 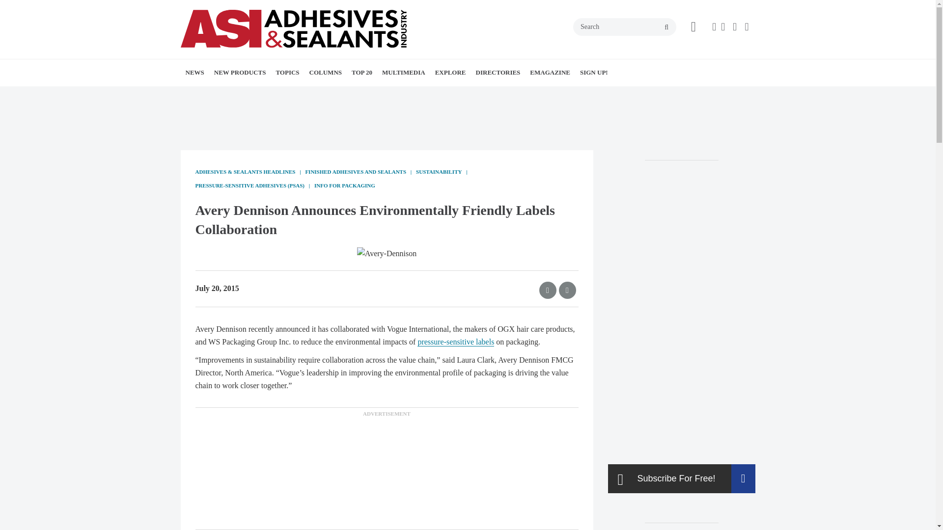 I want to click on search, so click(x=666, y=27).